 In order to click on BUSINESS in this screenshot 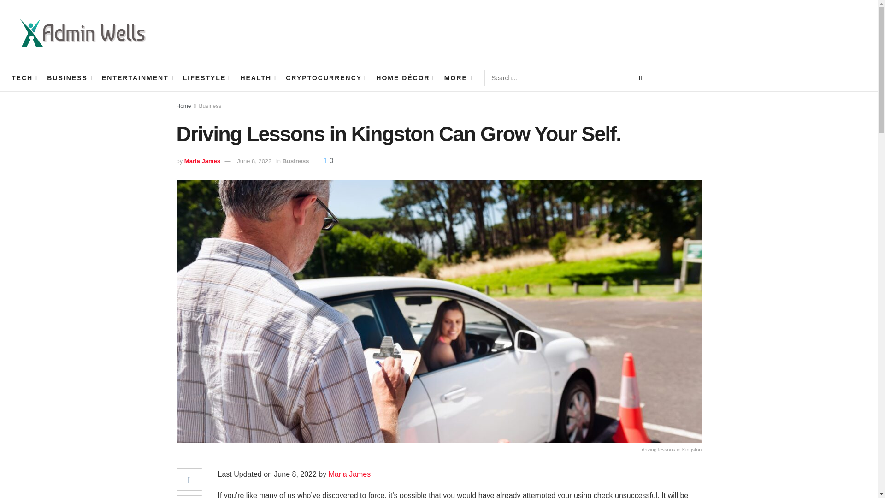, I will do `click(69, 77)`.